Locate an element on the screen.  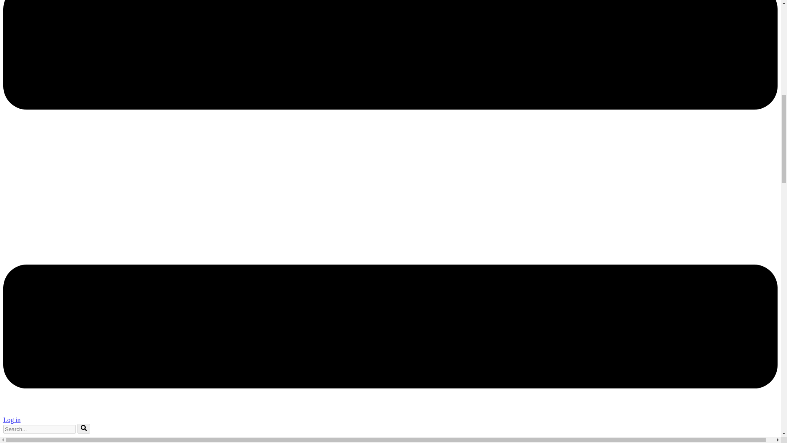
Log in is located at coordinates (11, 420).